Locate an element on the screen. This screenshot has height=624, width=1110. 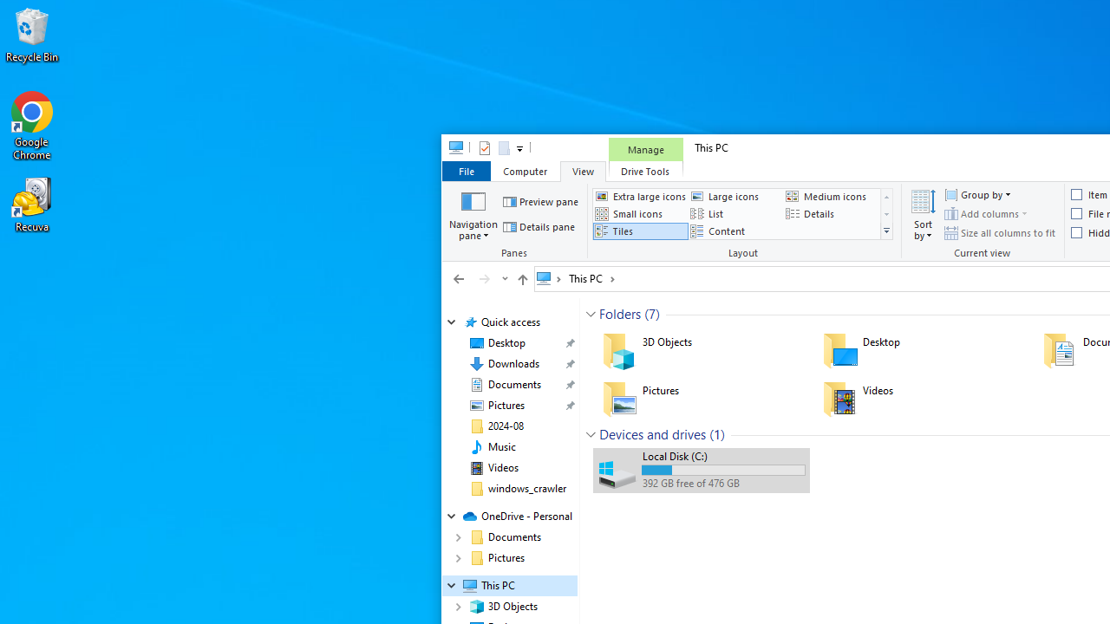
View is located at coordinates (583, 170).